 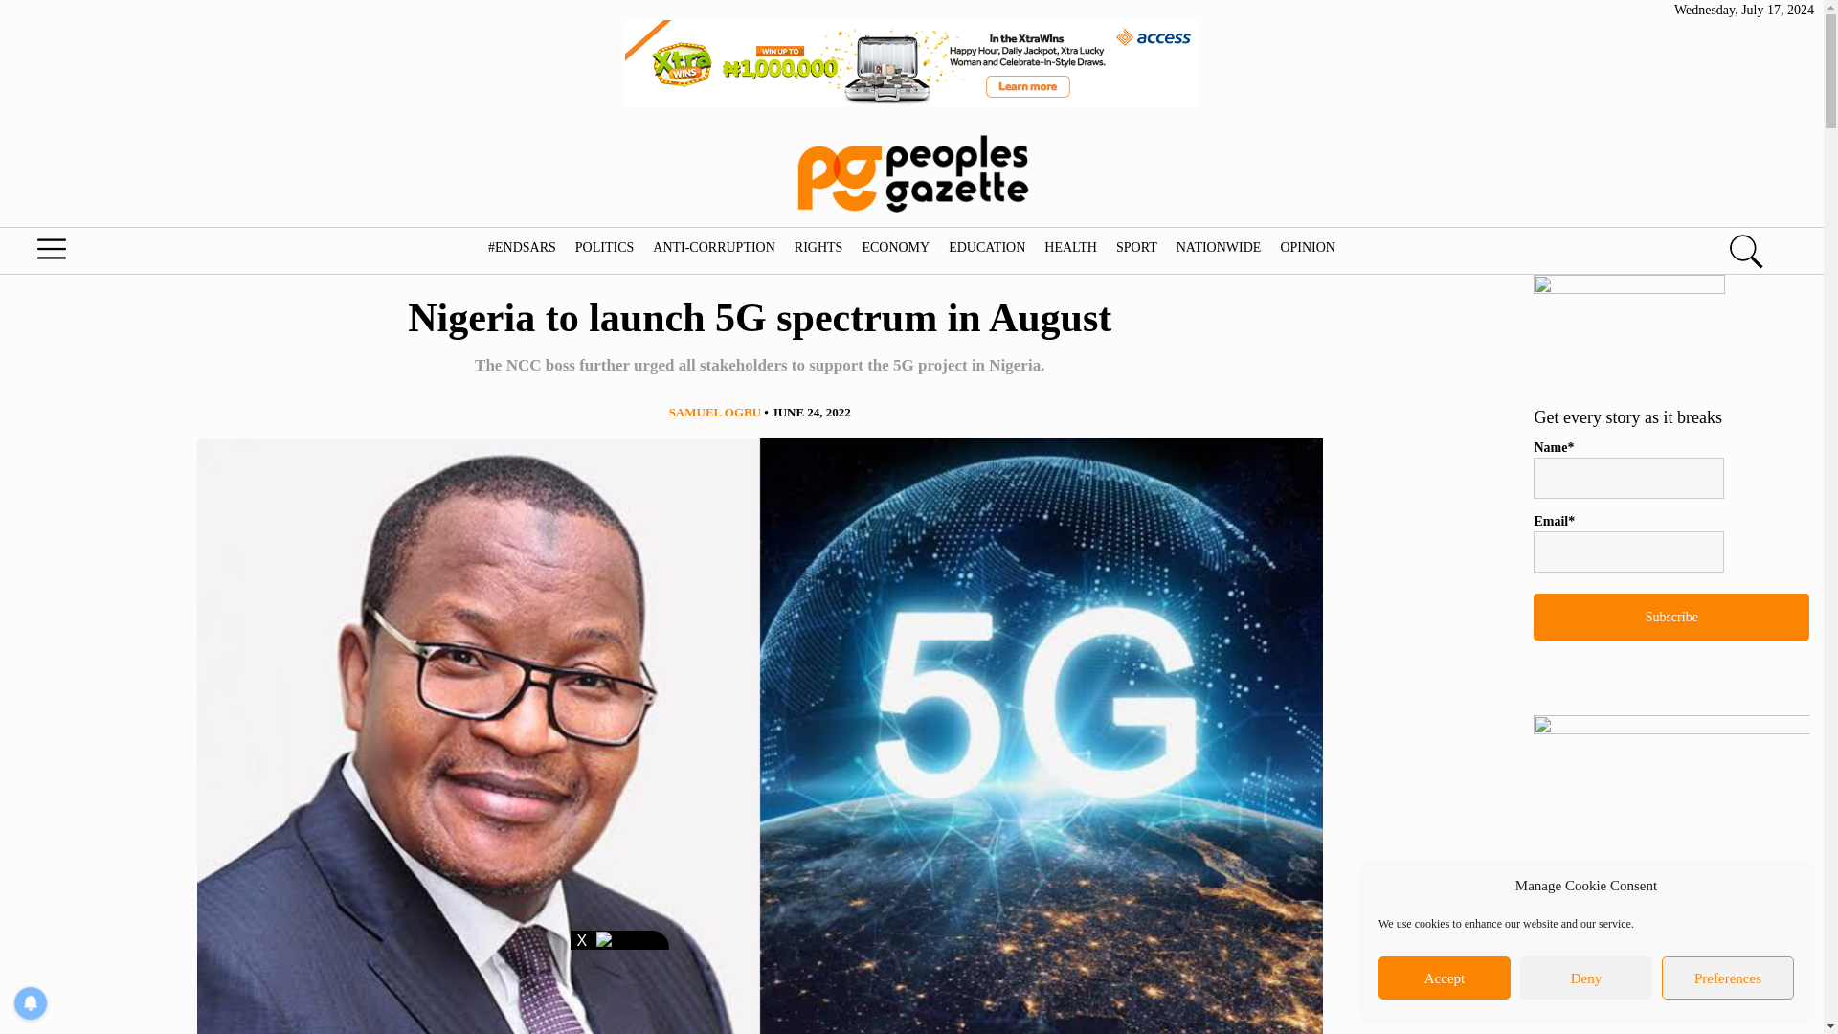 What do you see at coordinates (1727, 978) in the screenshot?
I see `Preferences` at bounding box center [1727, 978].